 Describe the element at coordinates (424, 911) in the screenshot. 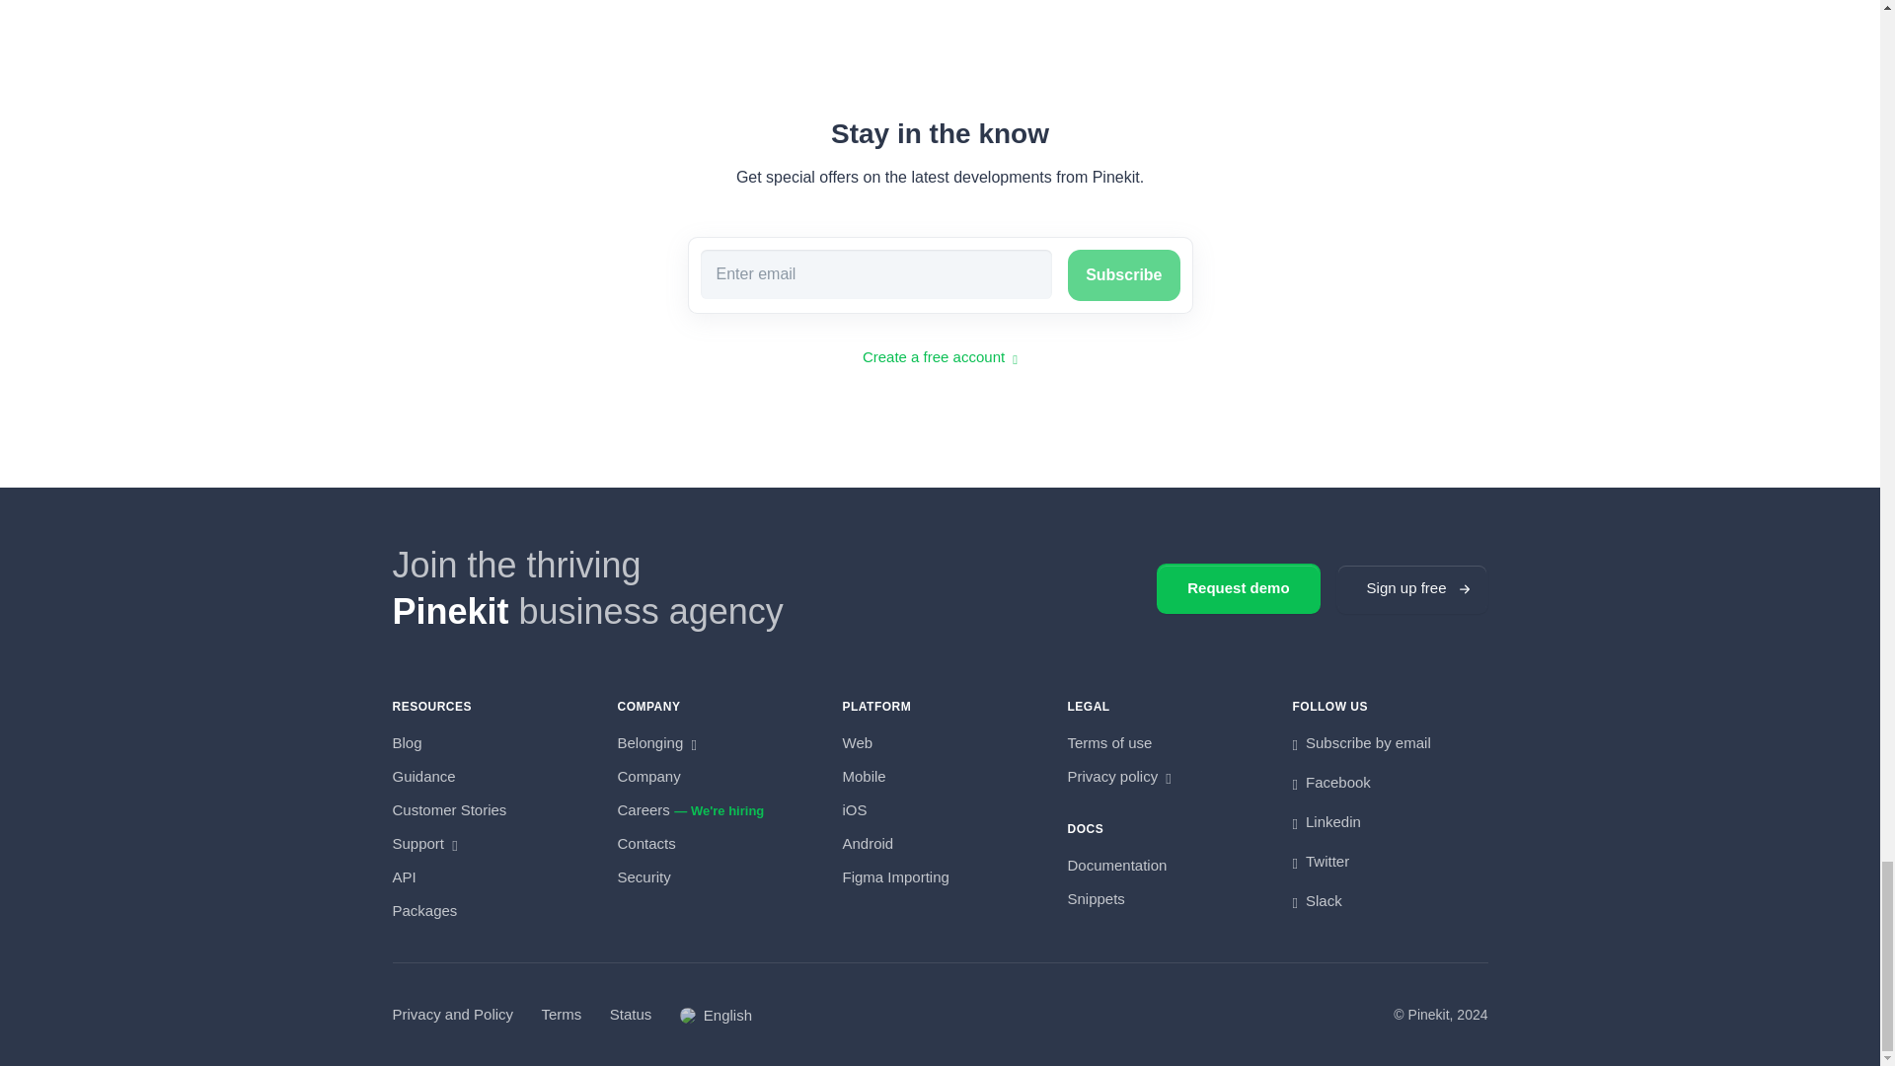

I see `Packages` at that location.